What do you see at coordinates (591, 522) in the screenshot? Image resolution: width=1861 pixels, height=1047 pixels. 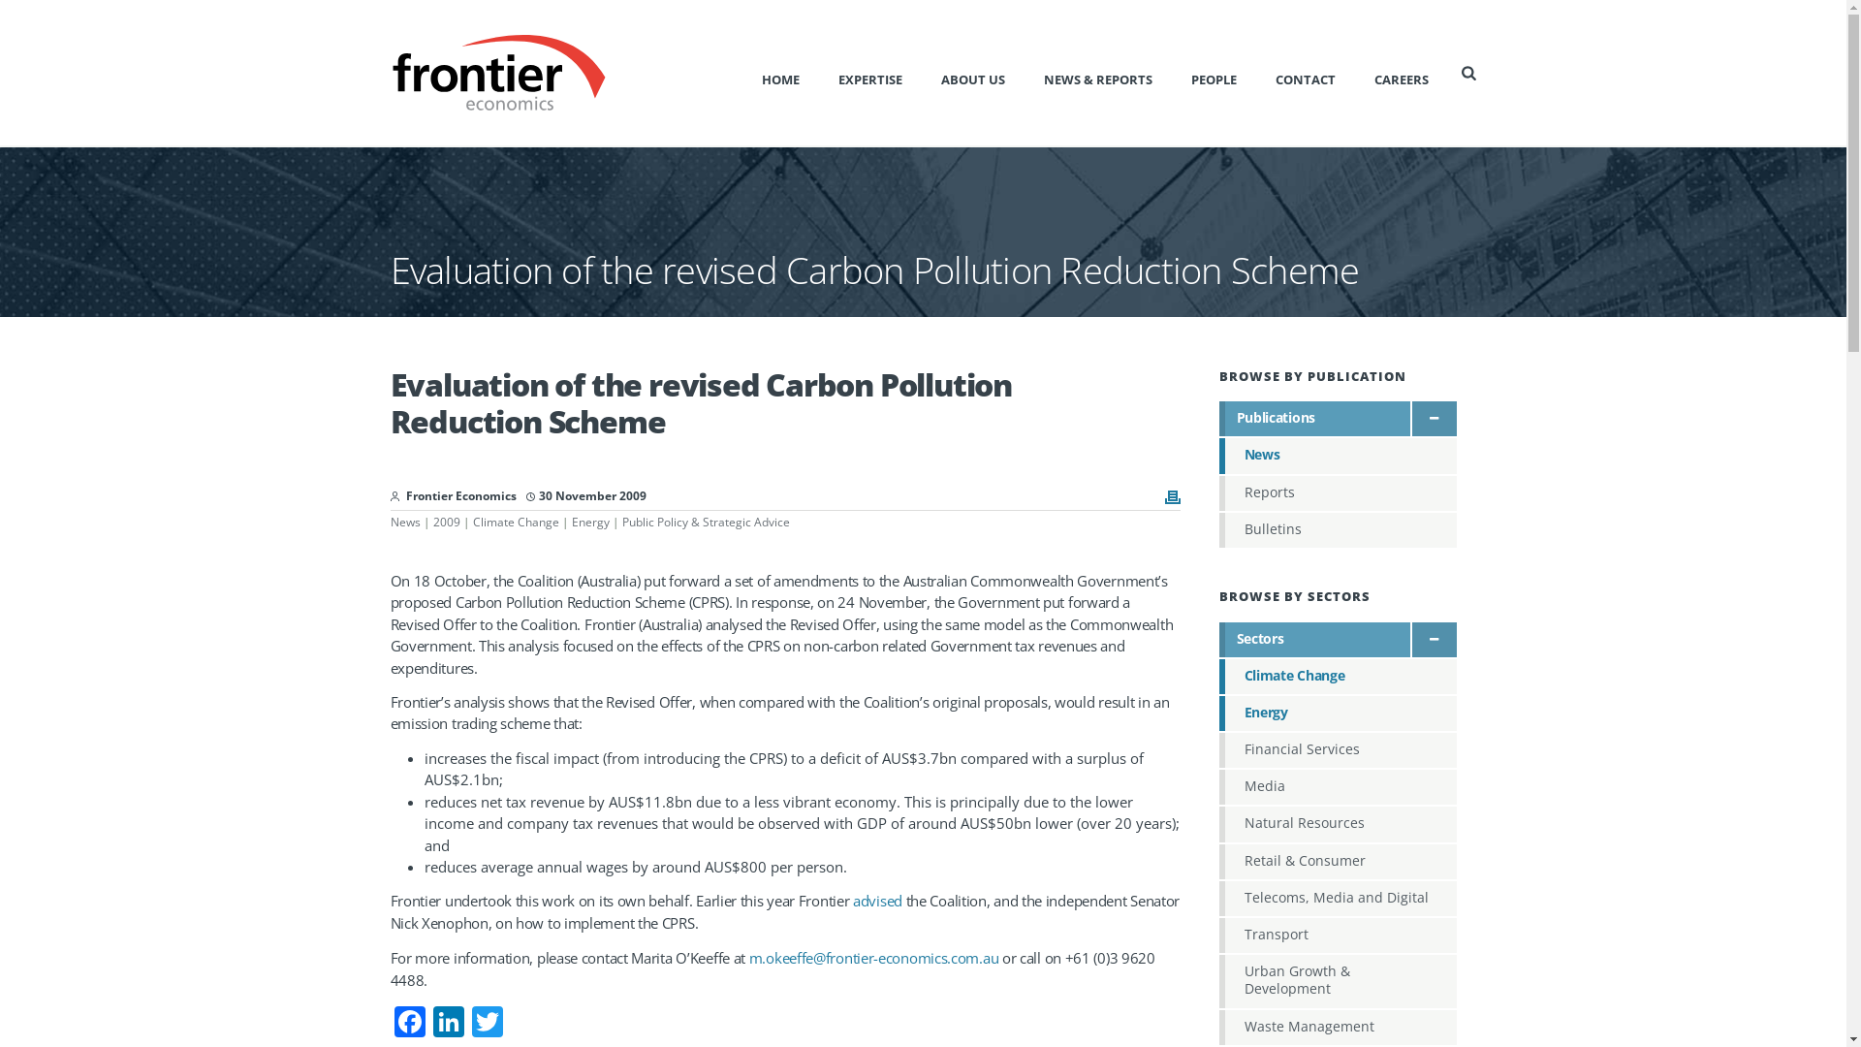 I see `Energy` at bounding box center [591, 522].